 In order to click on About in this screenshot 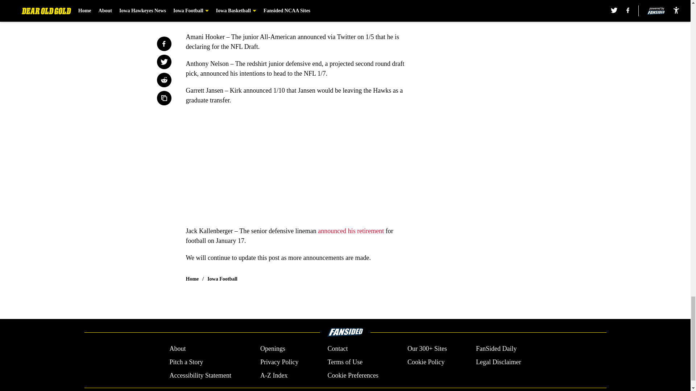, I will do `click(177, 349)`.